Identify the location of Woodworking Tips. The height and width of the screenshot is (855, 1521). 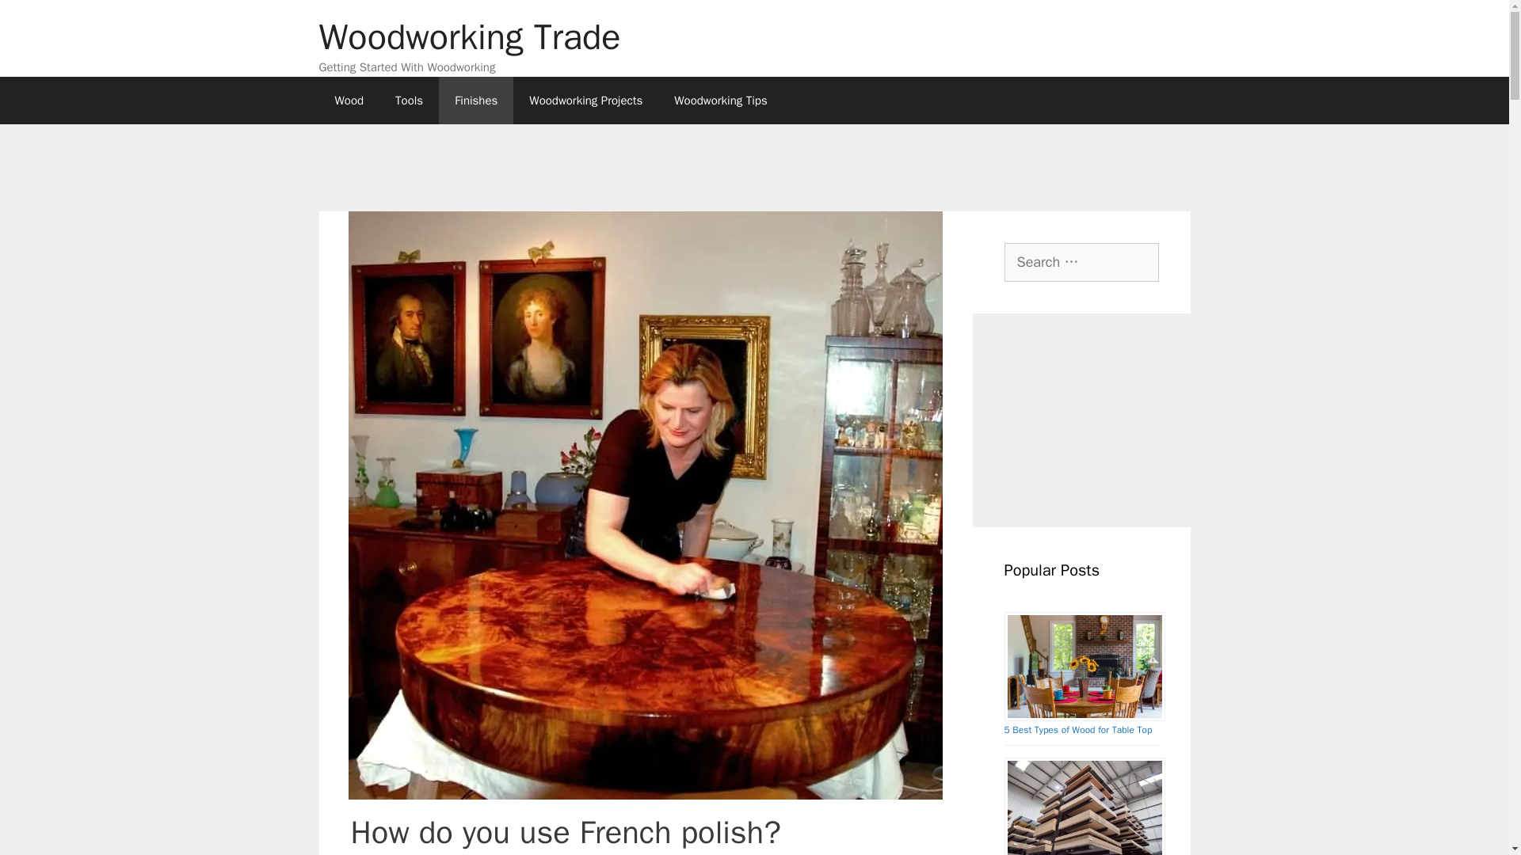
(721, 100).